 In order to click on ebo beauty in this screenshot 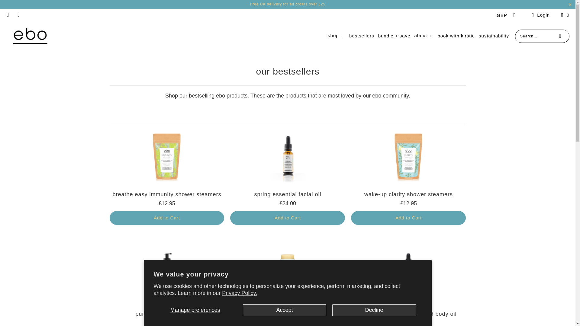, I will do `click(30, 36)`.